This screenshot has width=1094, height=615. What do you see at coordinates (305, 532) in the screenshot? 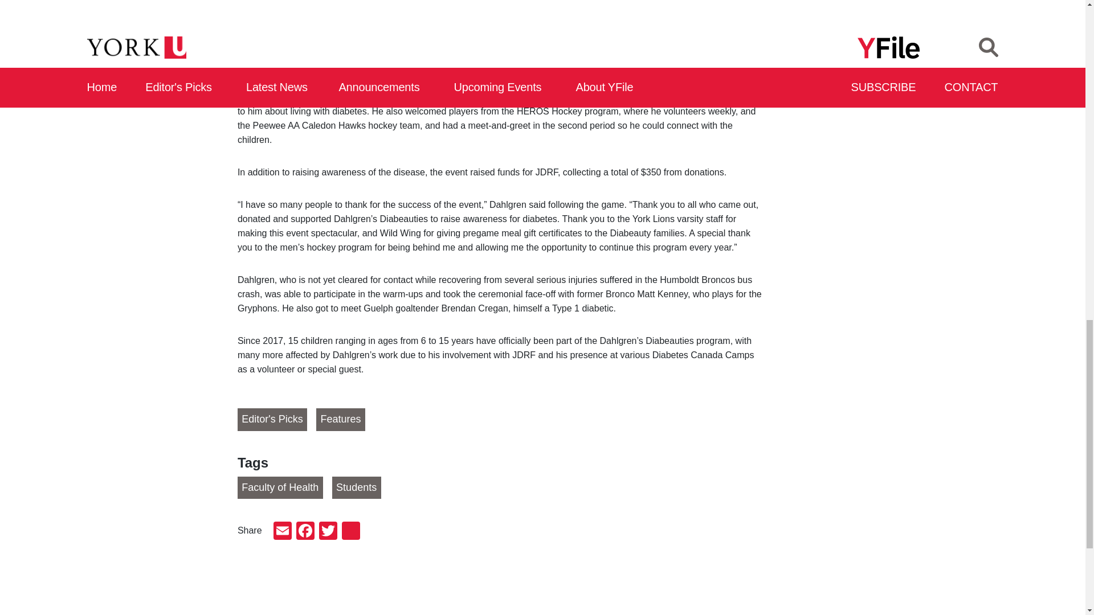
I see `Facebook` at bounding box center [305, 532].